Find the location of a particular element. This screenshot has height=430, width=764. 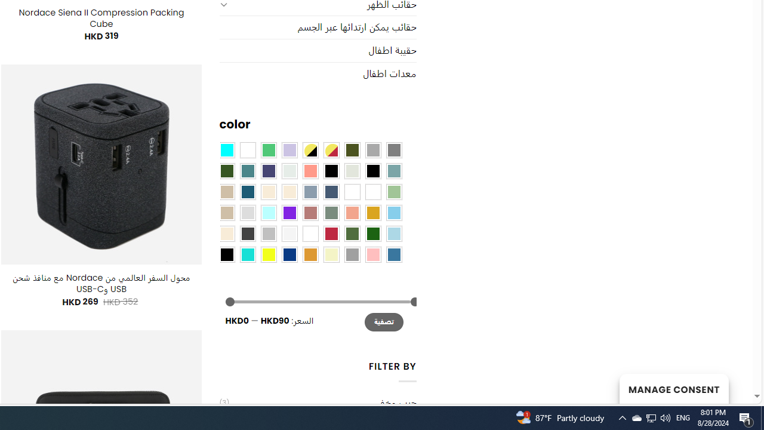

Yellow-Black is located at coordinates (310, 150).